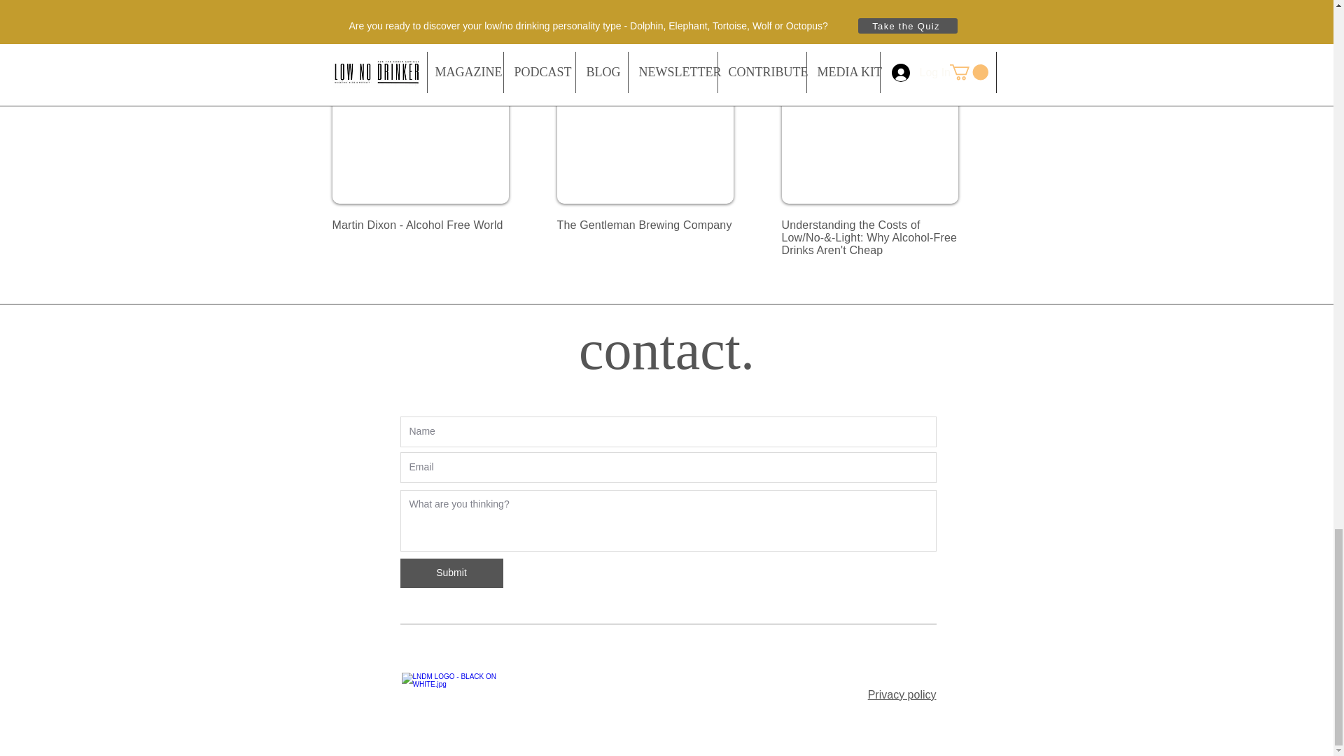 Image resolution: width=1344 pixels, height=756 pixels. What do you see at coordinates (645, 118) in the screenshot?
I see `LNDM THUMBNAIL SQUARE - TGBCO.png` at bounding box center [645, 118].